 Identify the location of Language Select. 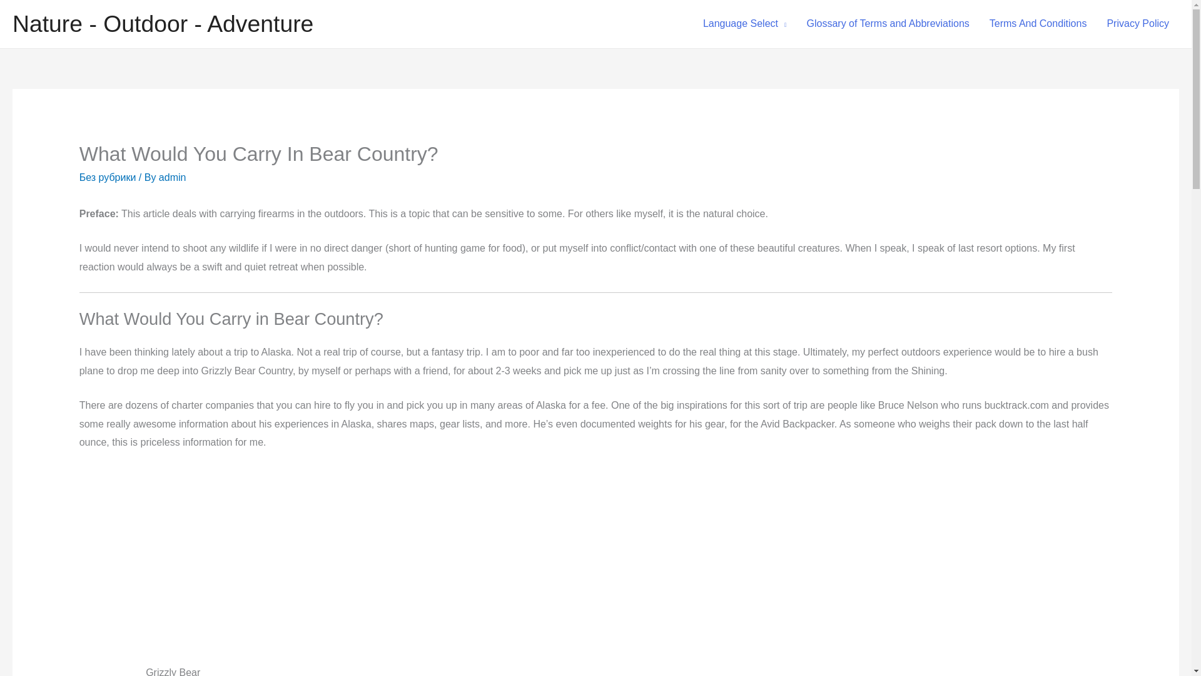
(744, 24).